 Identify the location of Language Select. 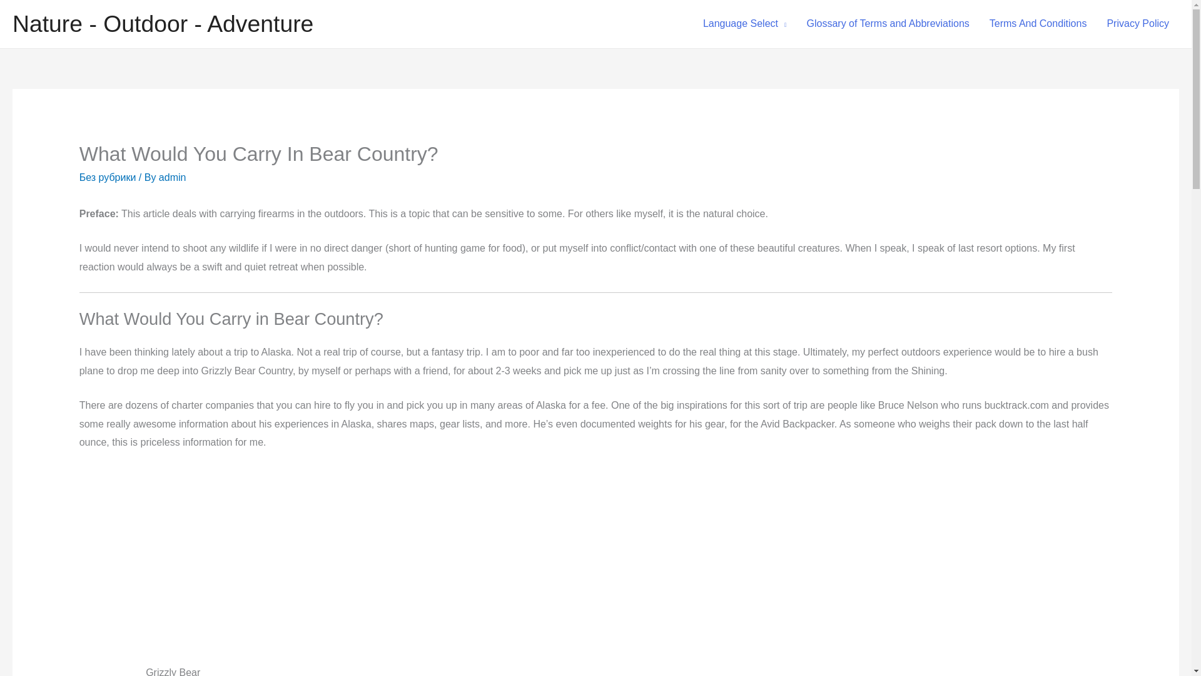
(744, 24).